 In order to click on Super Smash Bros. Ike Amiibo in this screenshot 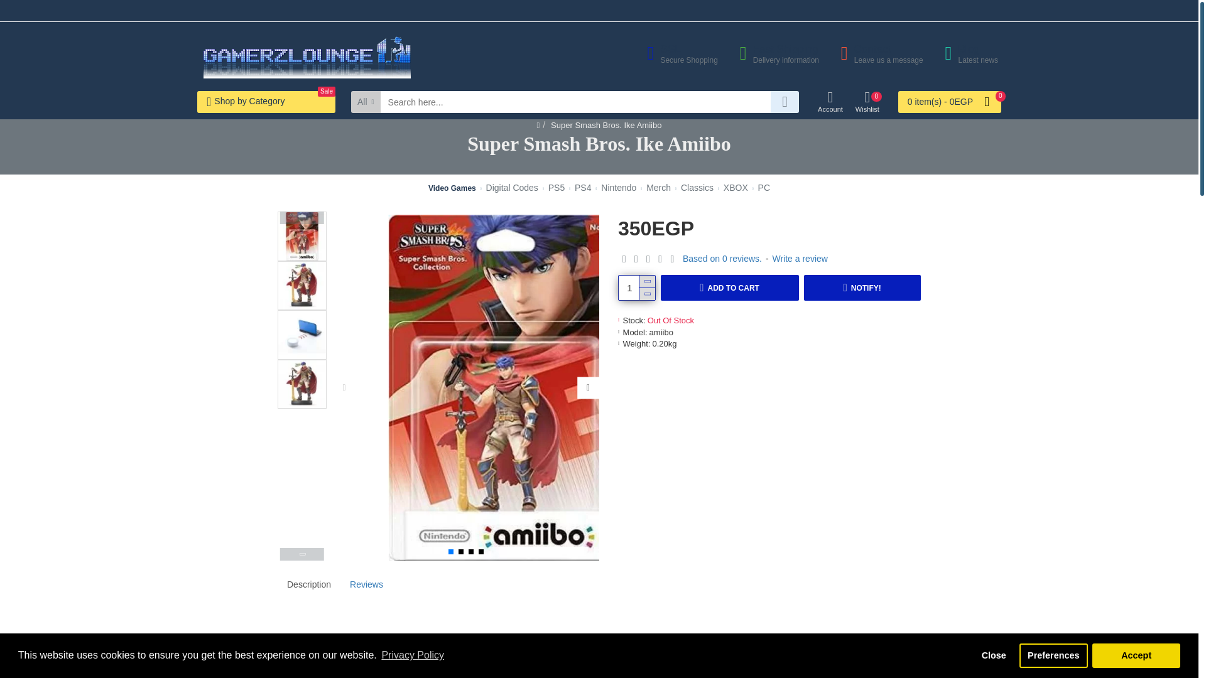, I will do `click(307, 53)`.